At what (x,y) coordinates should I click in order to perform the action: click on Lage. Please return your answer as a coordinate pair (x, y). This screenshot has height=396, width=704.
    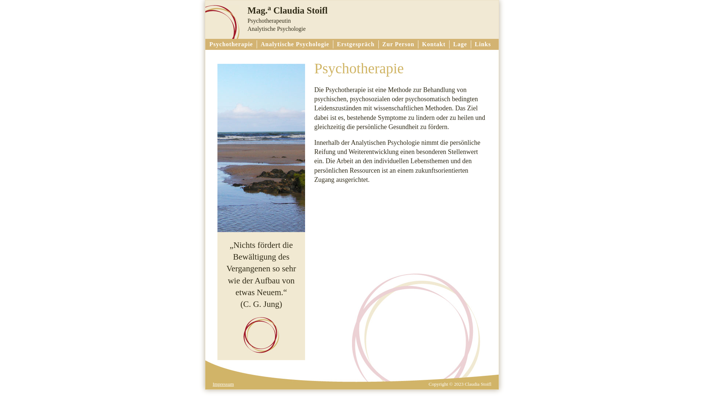
    Looking at the image, I should click on (460, 44).